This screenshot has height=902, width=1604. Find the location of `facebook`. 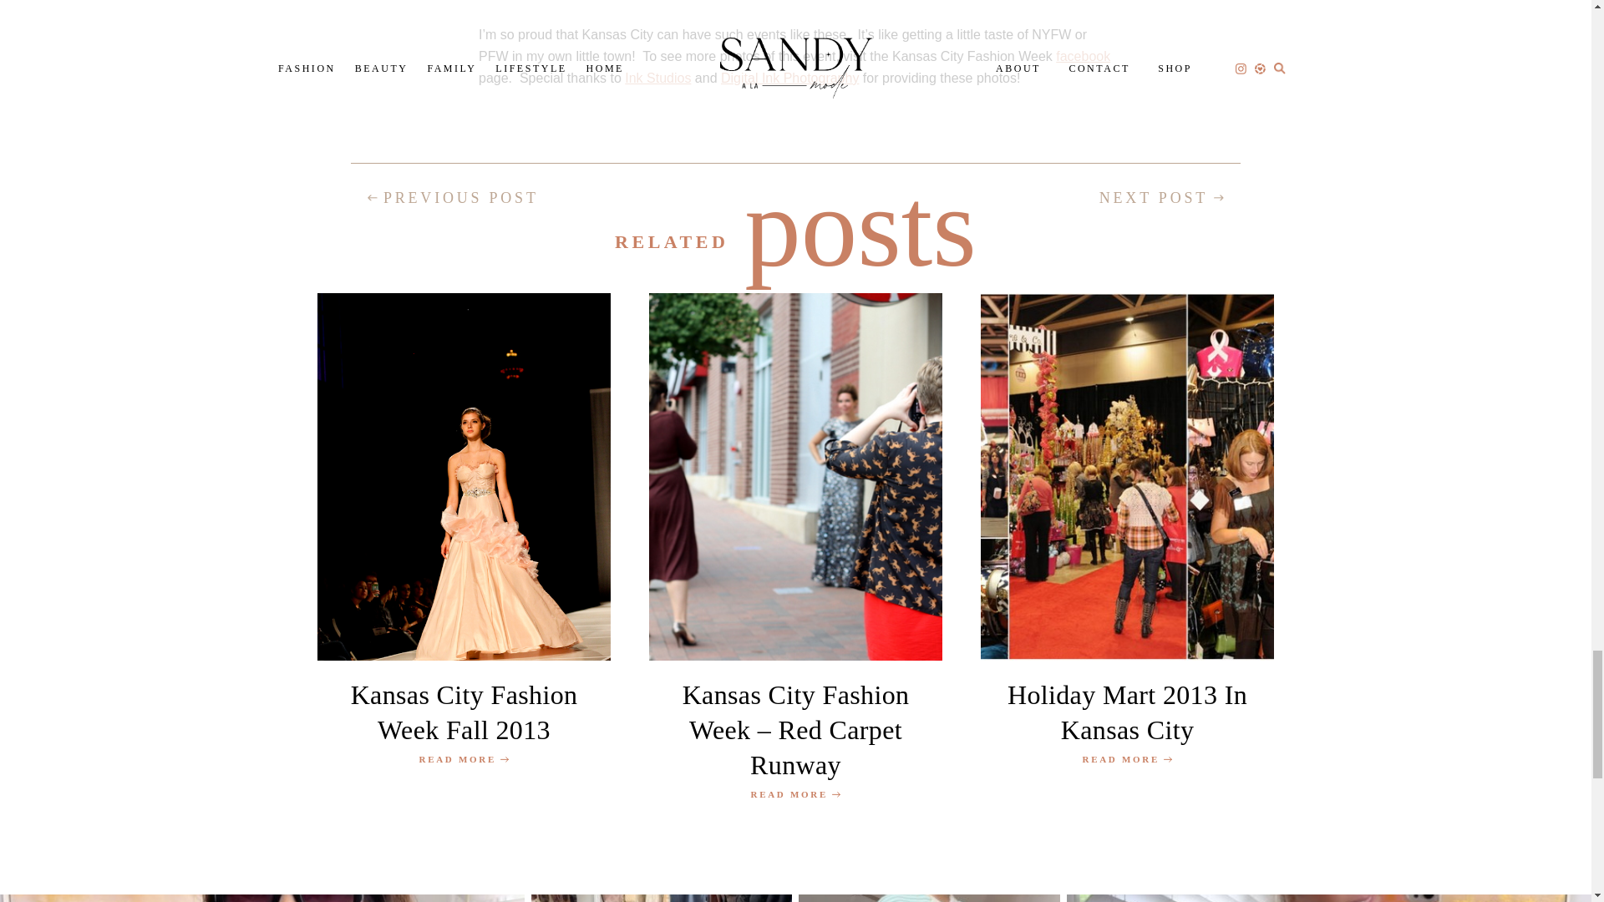

facebook is located at coordinates (1083, 56).